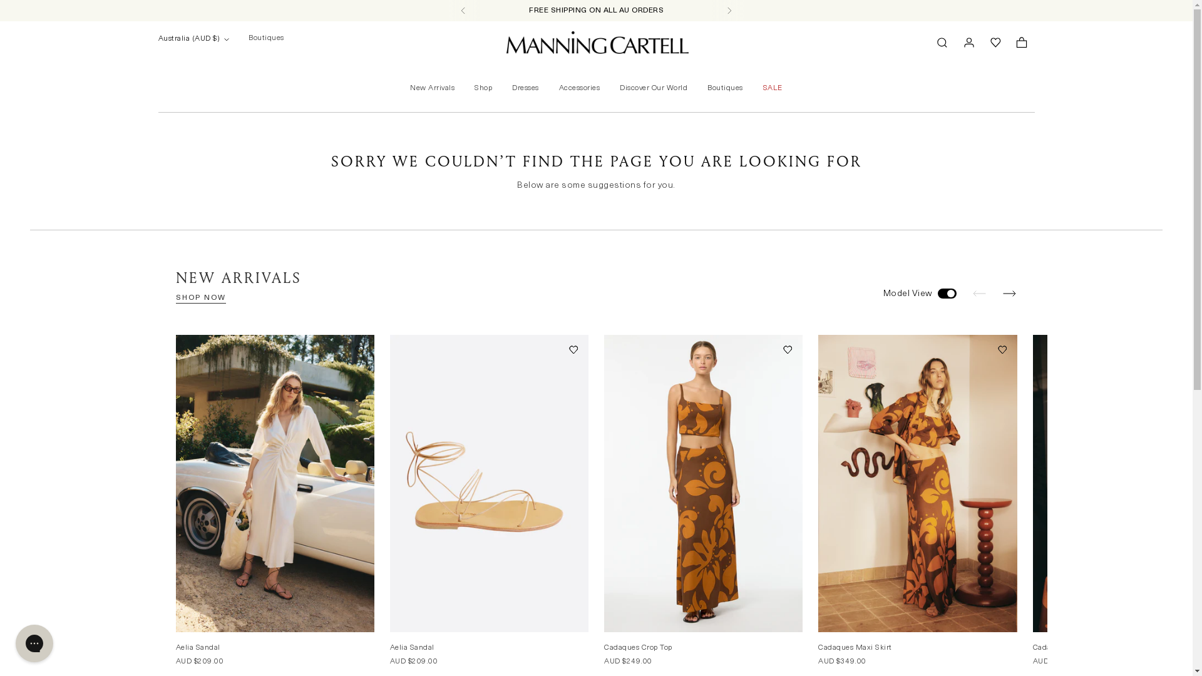  Describe the element at coordinates (200, 299) in the screenshot. I see `SHOP NOW` at that location.